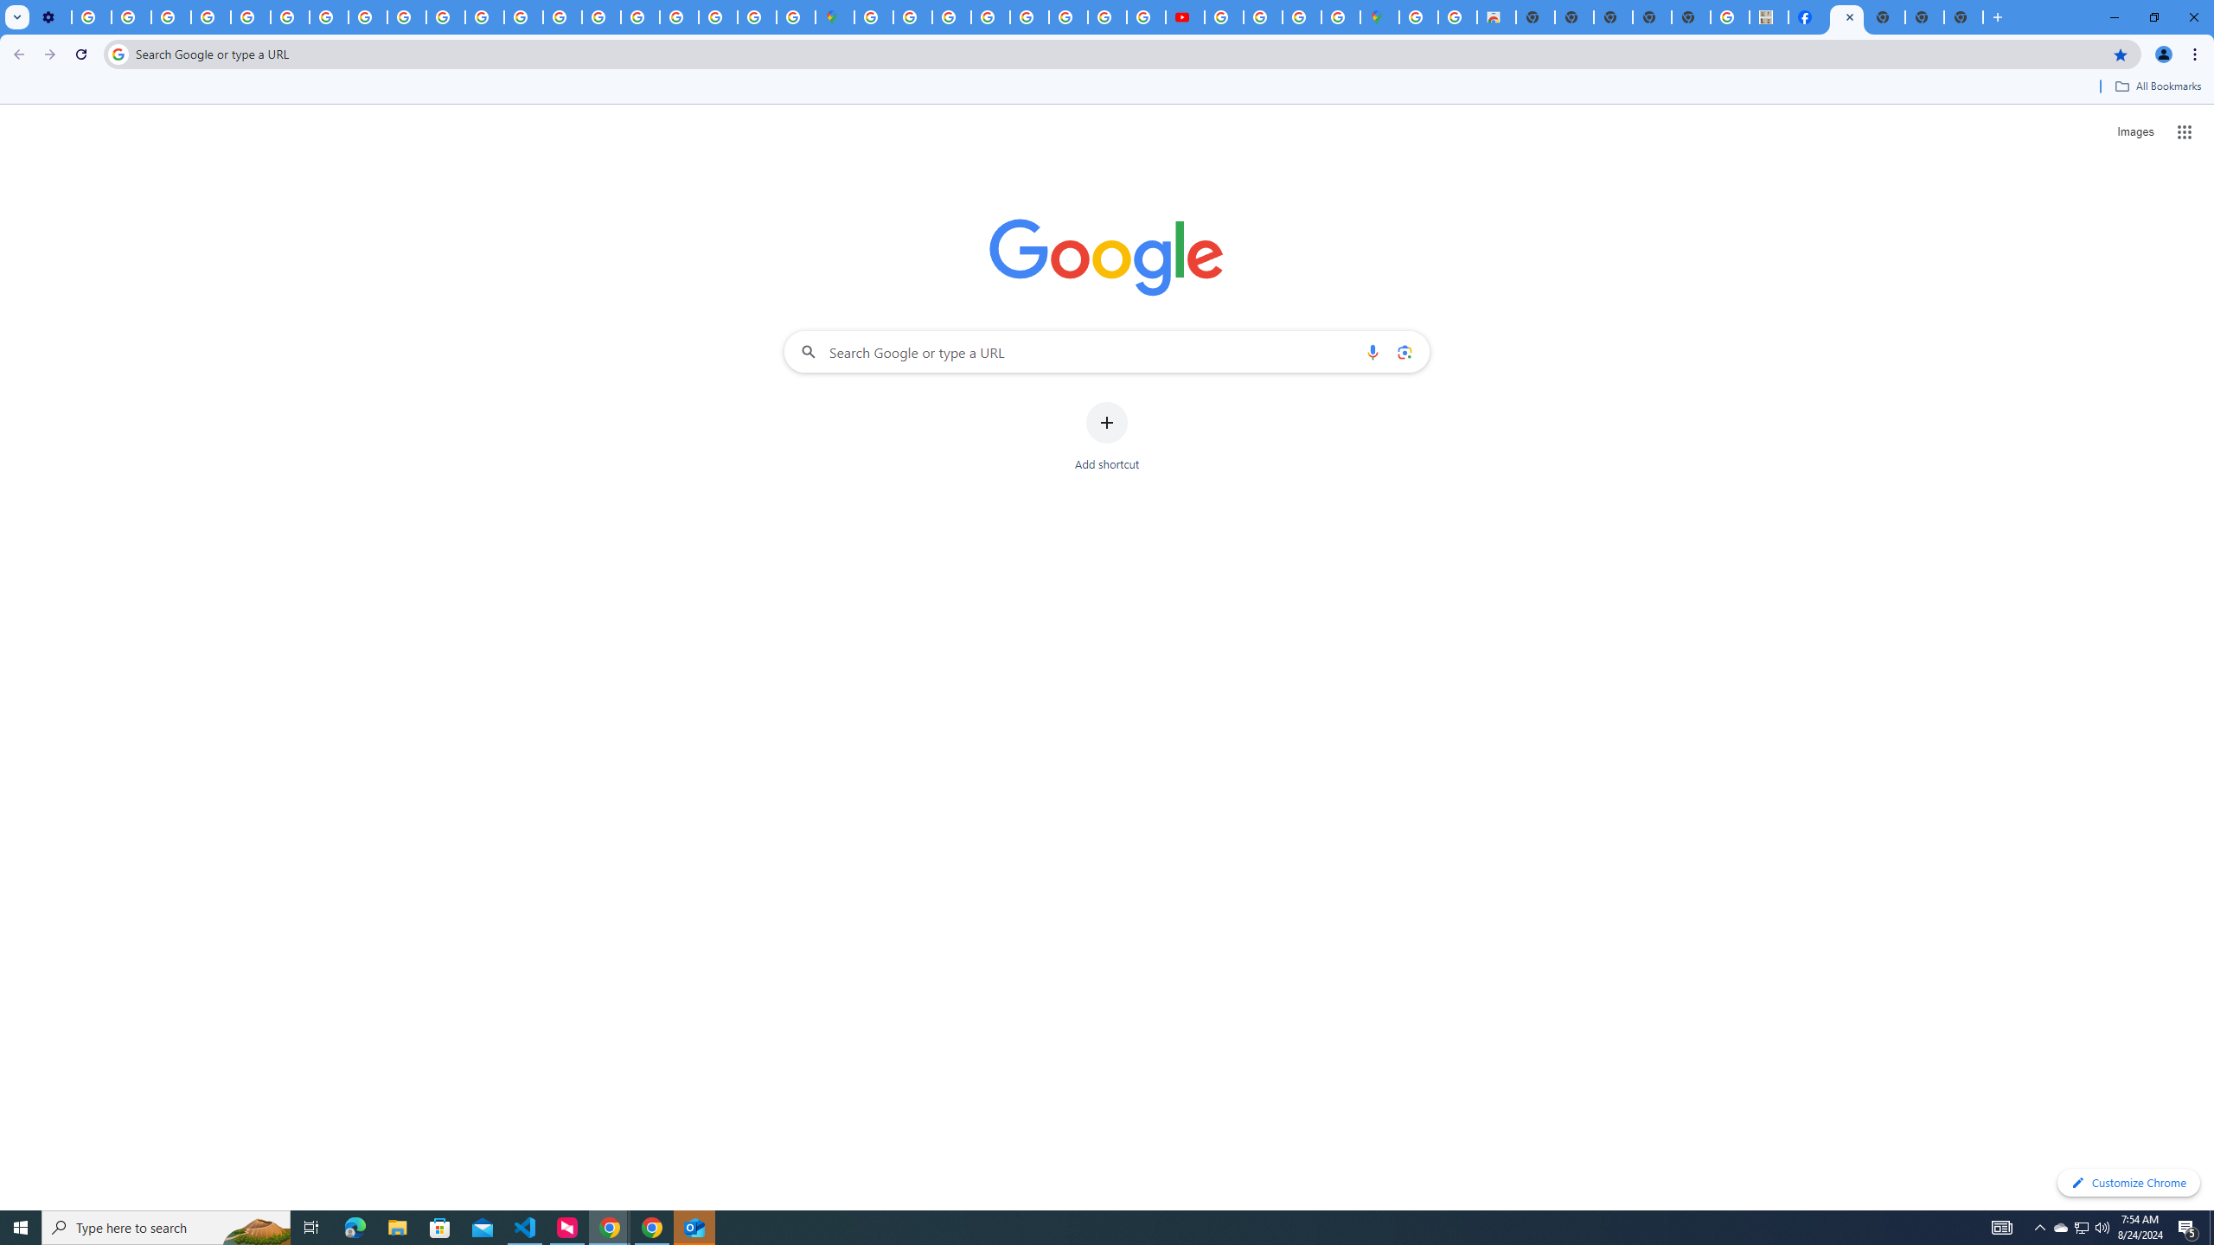 The image size is (2214, 1245). I want to click on Settings - Customize profile, so click(52, 17).